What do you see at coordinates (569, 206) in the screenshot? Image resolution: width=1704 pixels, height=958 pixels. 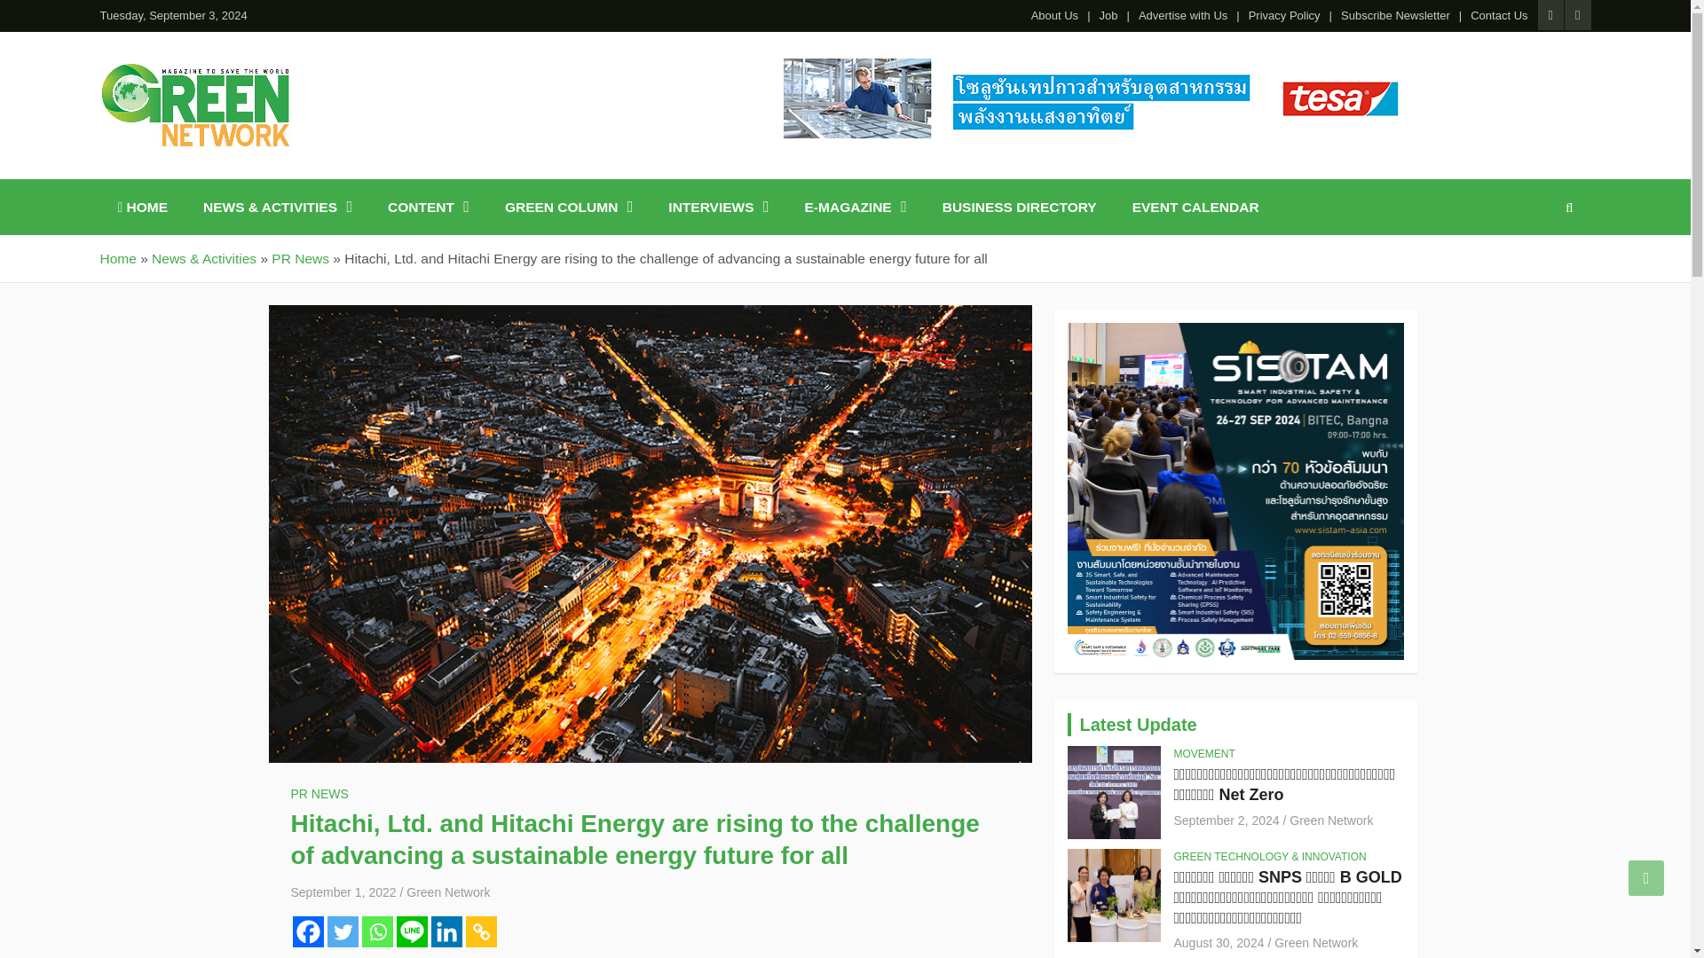 I see `GREEN COLUMN` at bounding box center [569, 206].